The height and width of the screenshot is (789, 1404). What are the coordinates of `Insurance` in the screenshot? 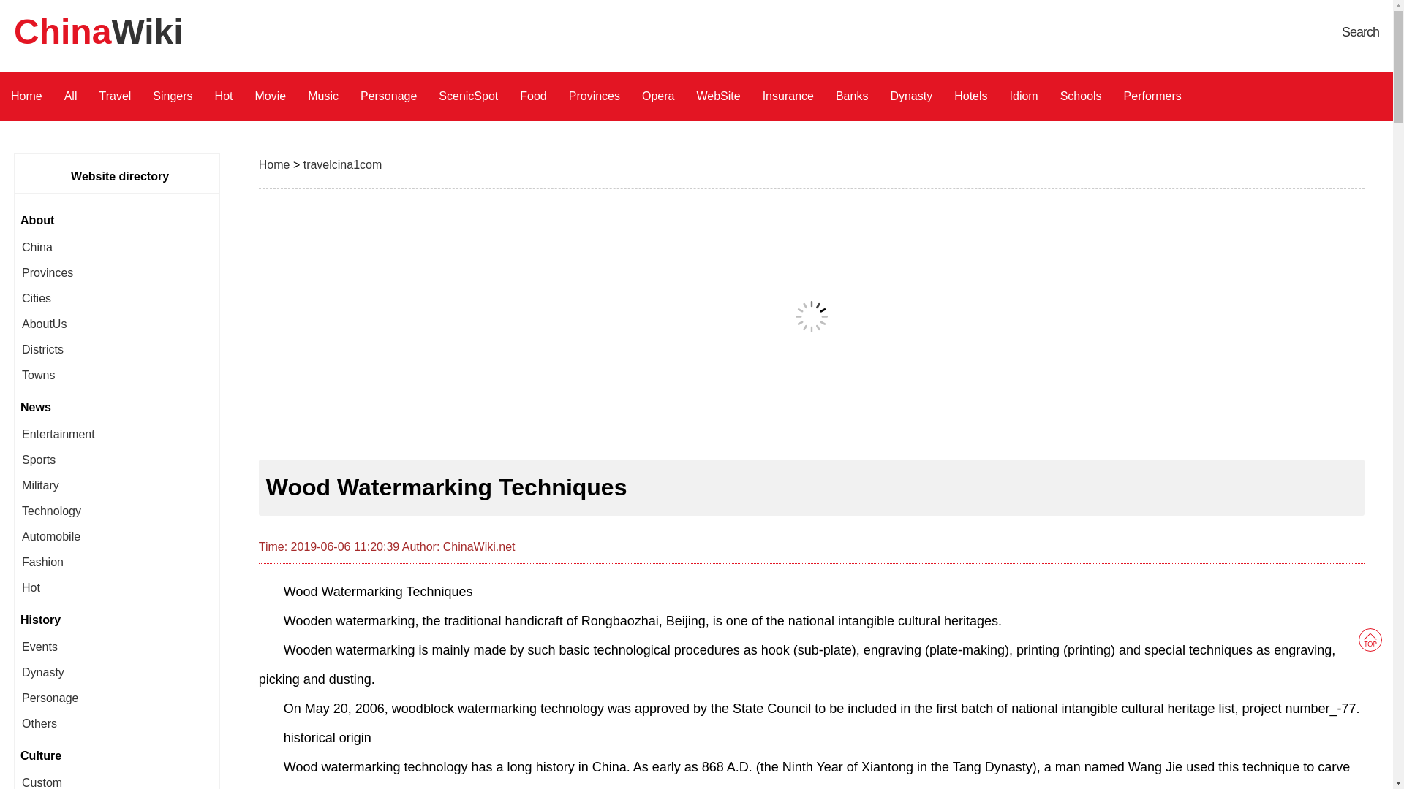 It's located at (788, 96).